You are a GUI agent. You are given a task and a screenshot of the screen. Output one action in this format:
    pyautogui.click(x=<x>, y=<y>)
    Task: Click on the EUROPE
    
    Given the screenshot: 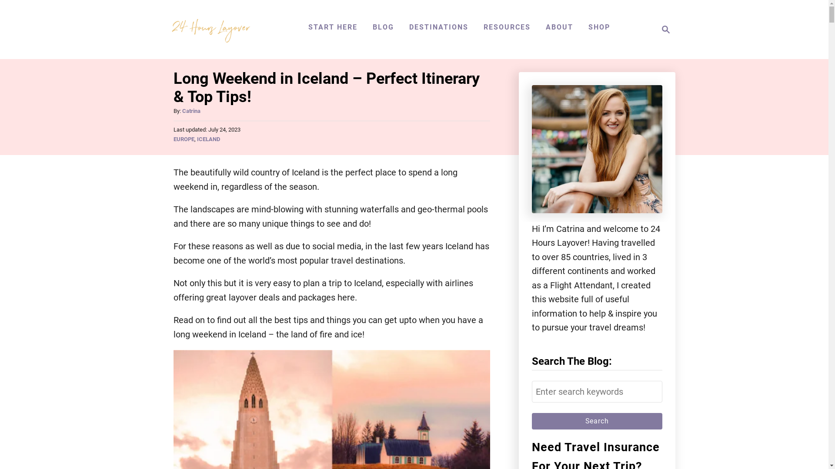 What is the action you would take?
    pyautogui.click(x=184, y=139)
    